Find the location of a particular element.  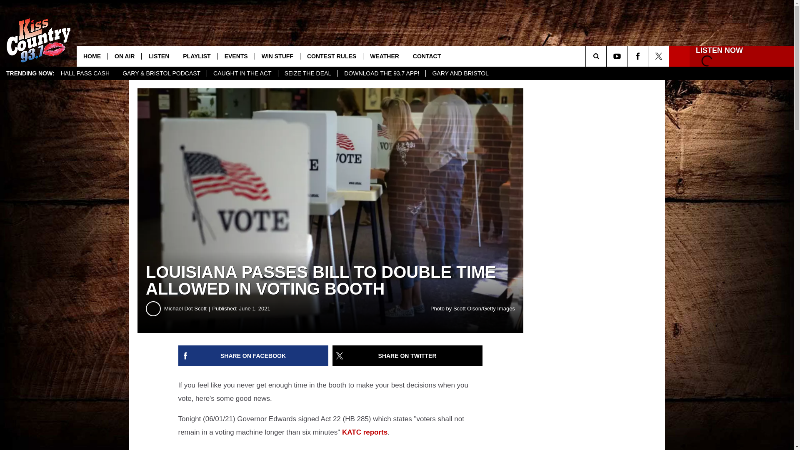

ON AIR is located at coordinates (124, 56).